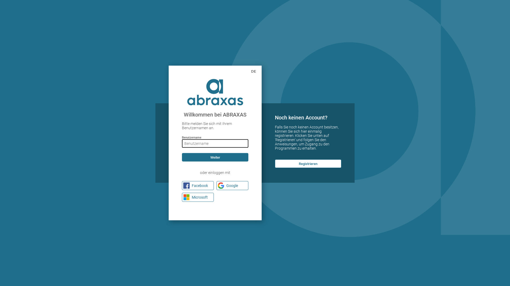 The height and width of the screenshot is (286, 510). Describe the element at coordinates (198, 197) in the screenshot. I see `Microsoft` at that location.